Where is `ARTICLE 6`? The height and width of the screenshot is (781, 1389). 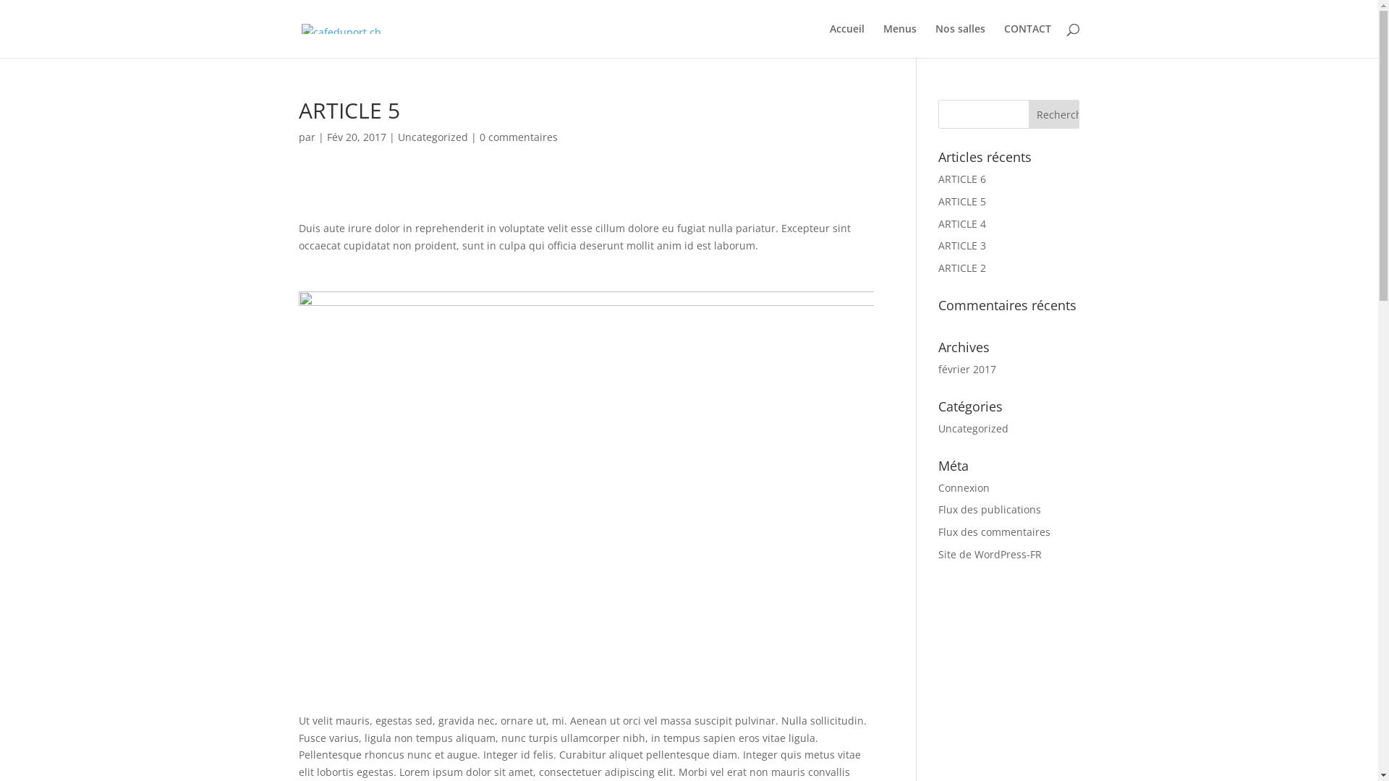
ARTICLE 6 is located at coordinates (962, 179).